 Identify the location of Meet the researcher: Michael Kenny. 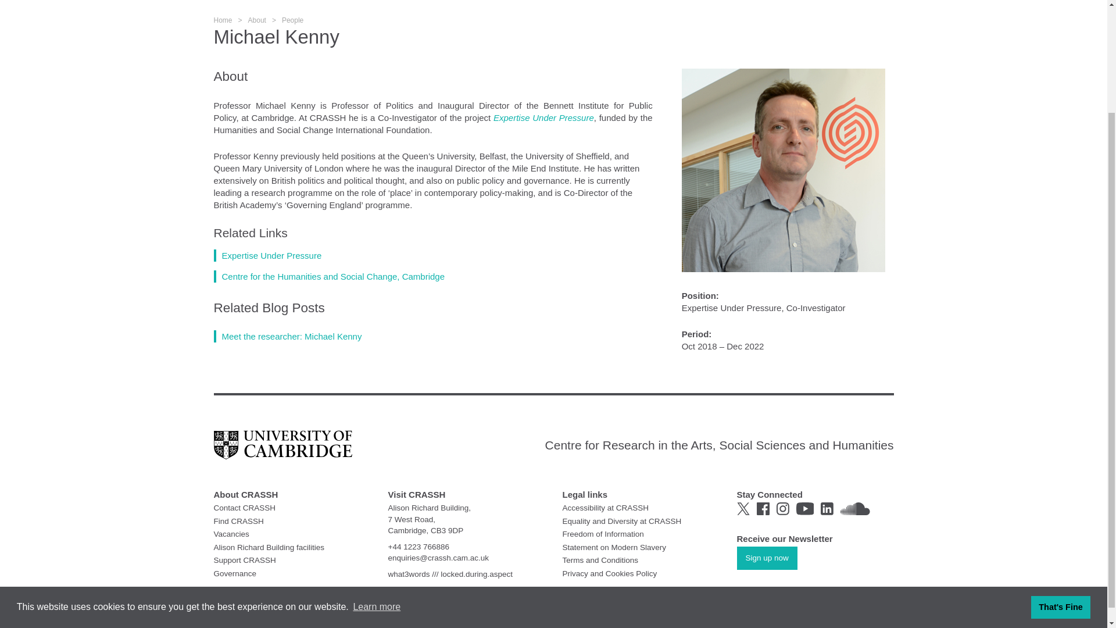
(288, 336).